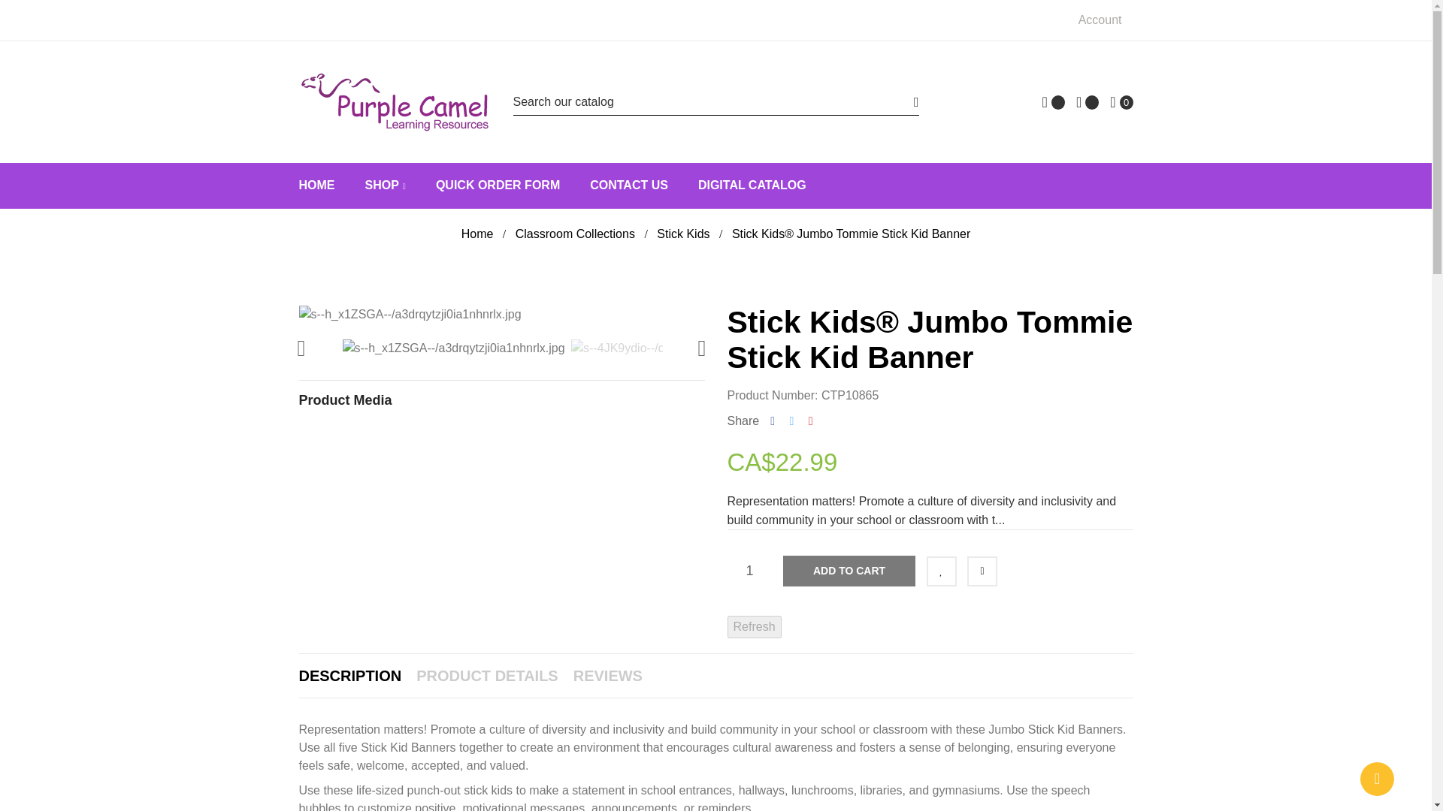 The height and width of the screenshot is (811, 1443). I want to click on CONTACT US, so click(628, 185).